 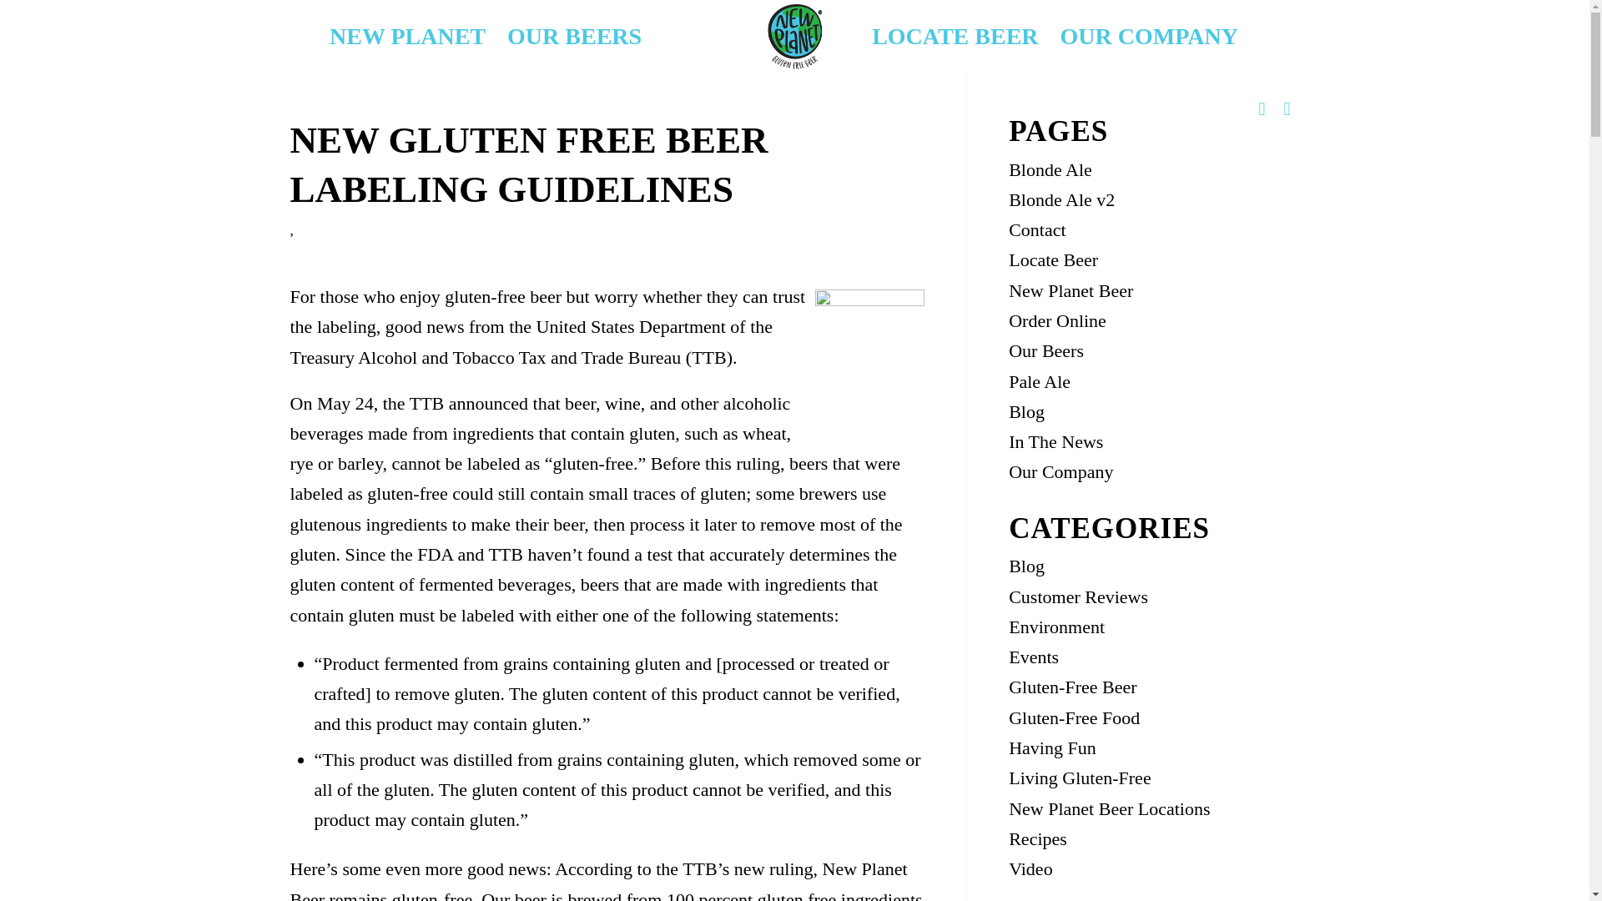 I want to click on OUR COMPANY, so click(x=1149, y=37).